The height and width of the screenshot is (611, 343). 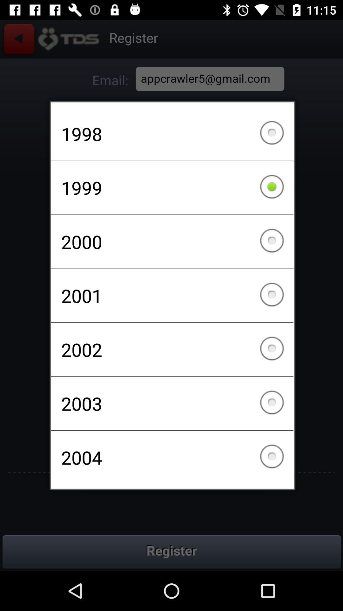 What do you see at coordinates (172, 404) in the screenshot?
I see `select 2003 item` at bounding box center [172, 404].